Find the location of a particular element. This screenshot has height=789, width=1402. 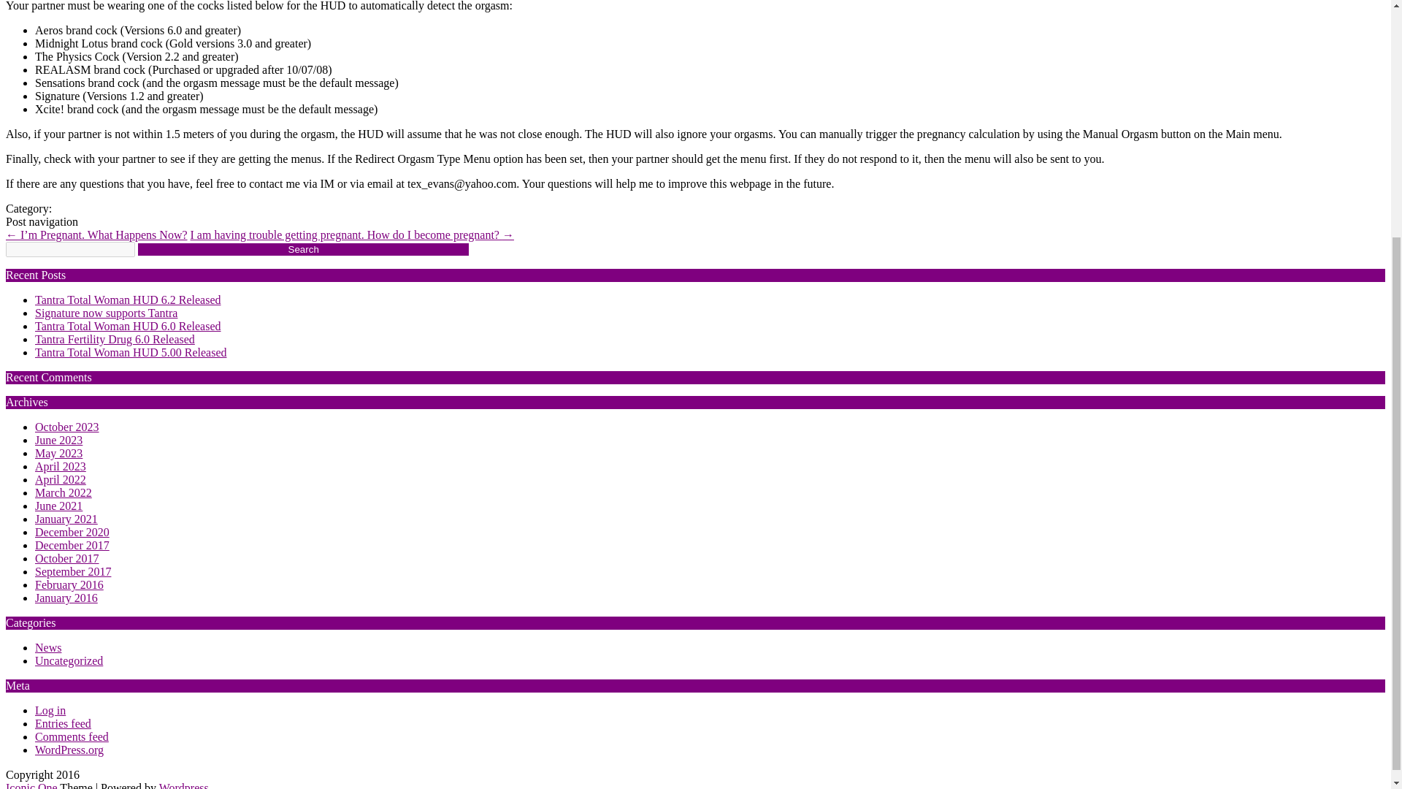

Log in is located at coordinates (50, 710).